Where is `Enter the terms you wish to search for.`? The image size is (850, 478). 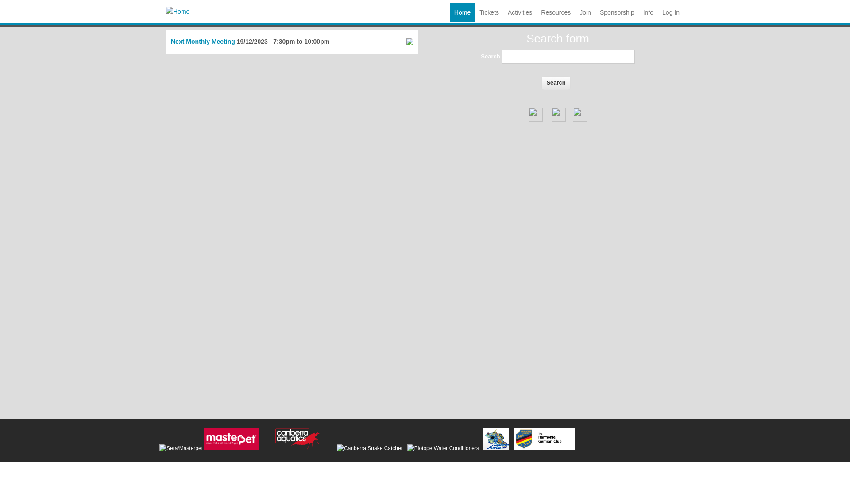 Enter the terms you wish to search for. is located at coordinates (568, 57).